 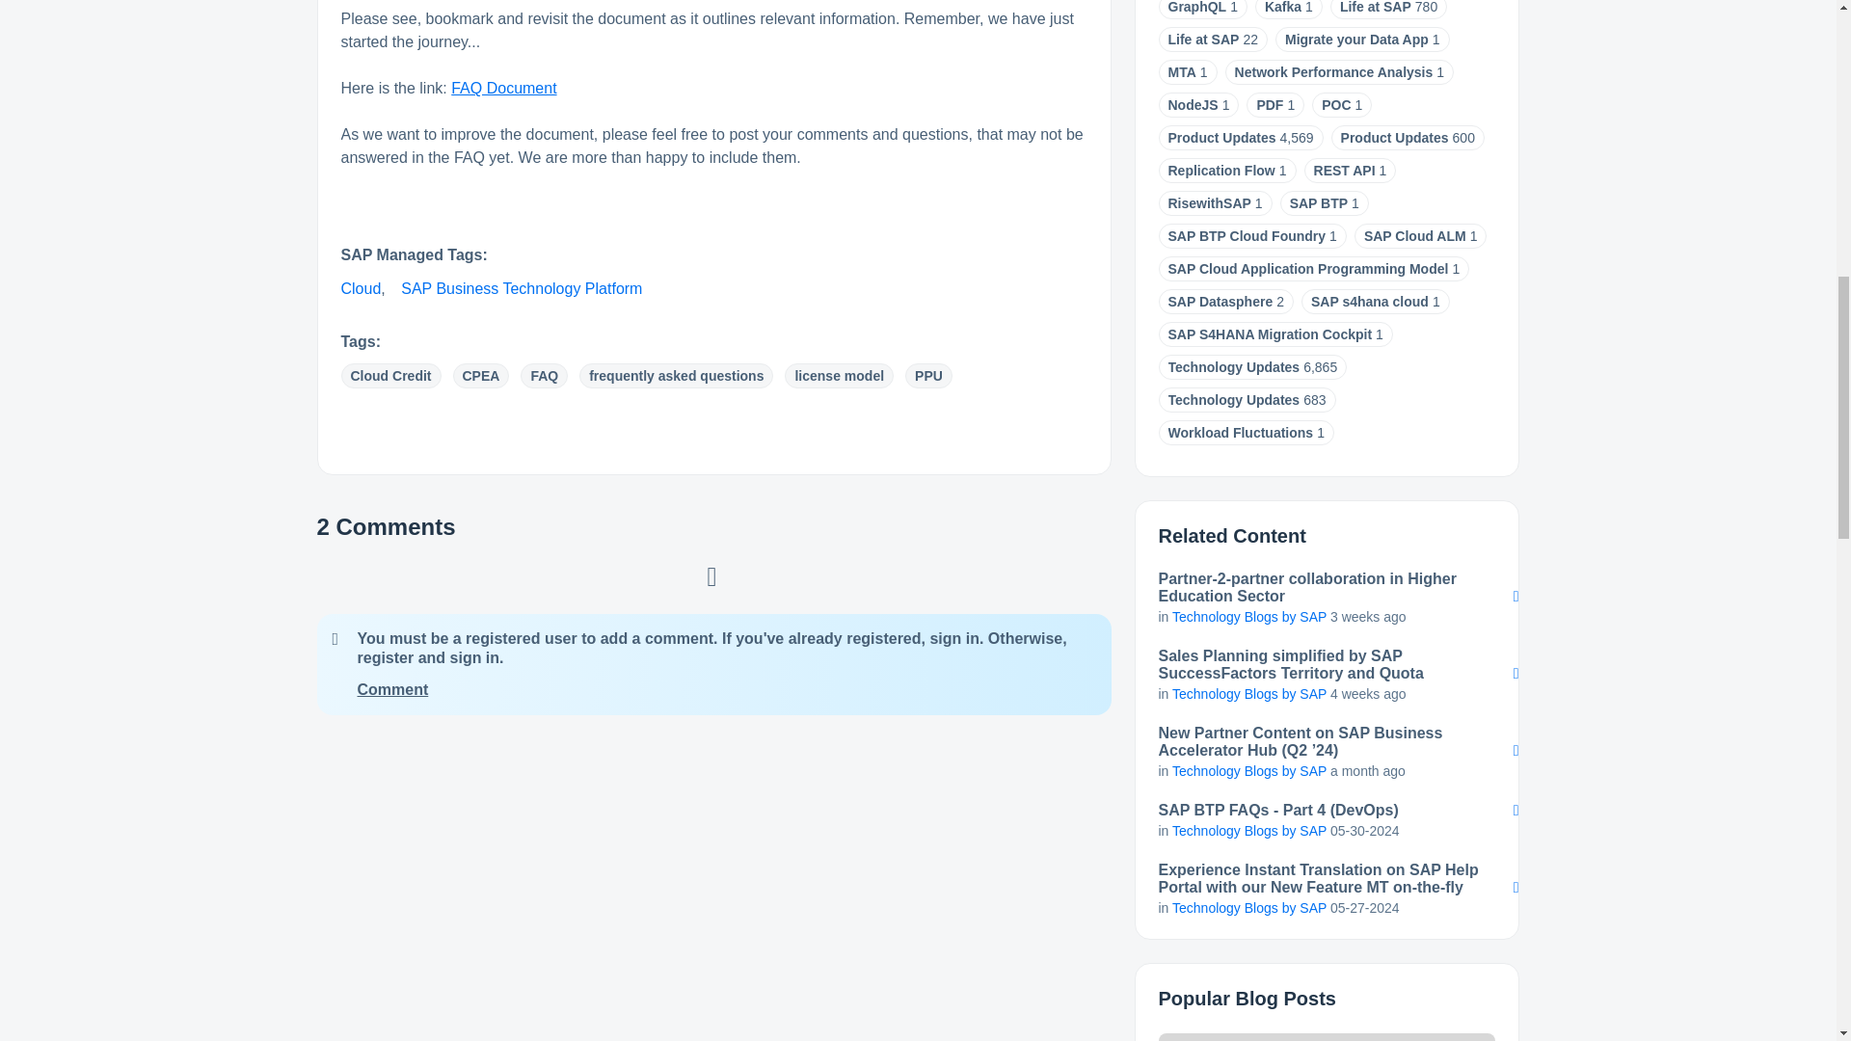 I want to click on Comment, so click(x=391, y=689).